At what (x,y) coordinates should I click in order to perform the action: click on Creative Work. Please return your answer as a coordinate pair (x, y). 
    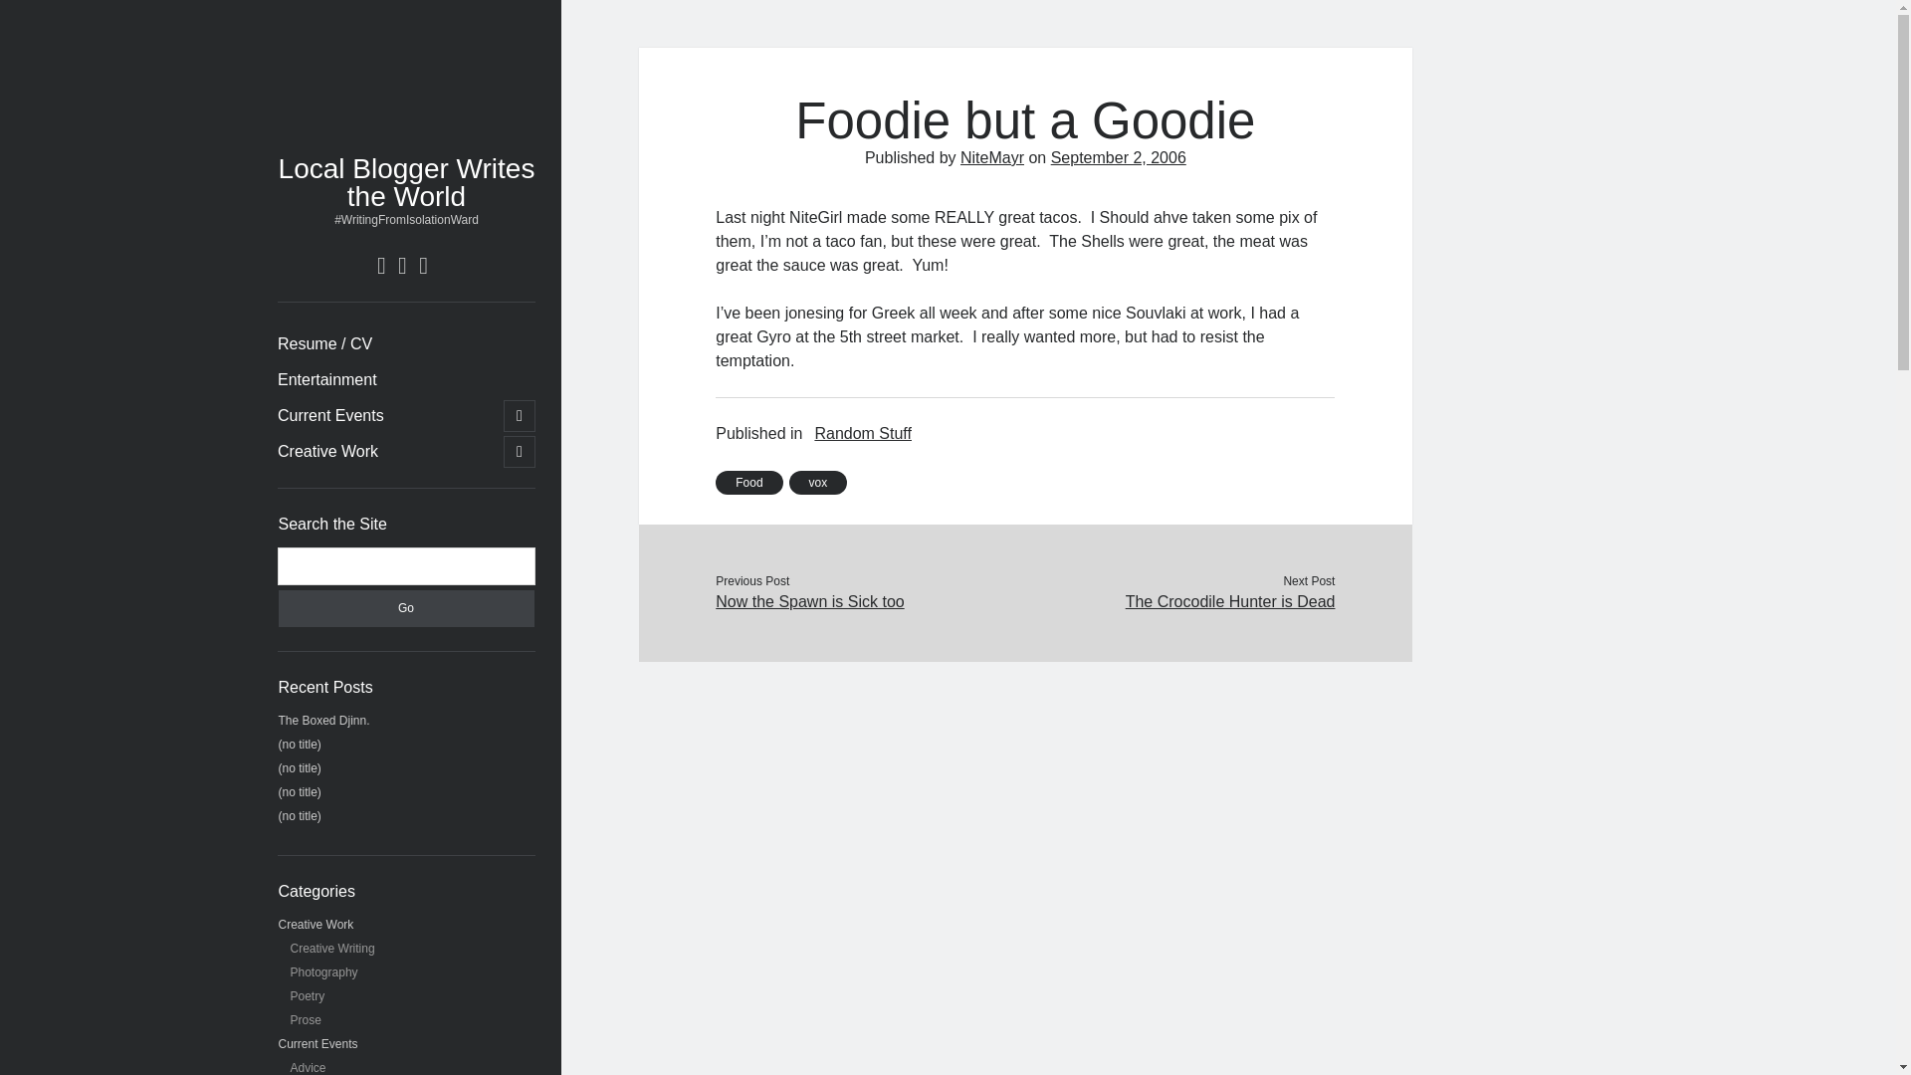
    Looking at the image, I should click on (326, 451).